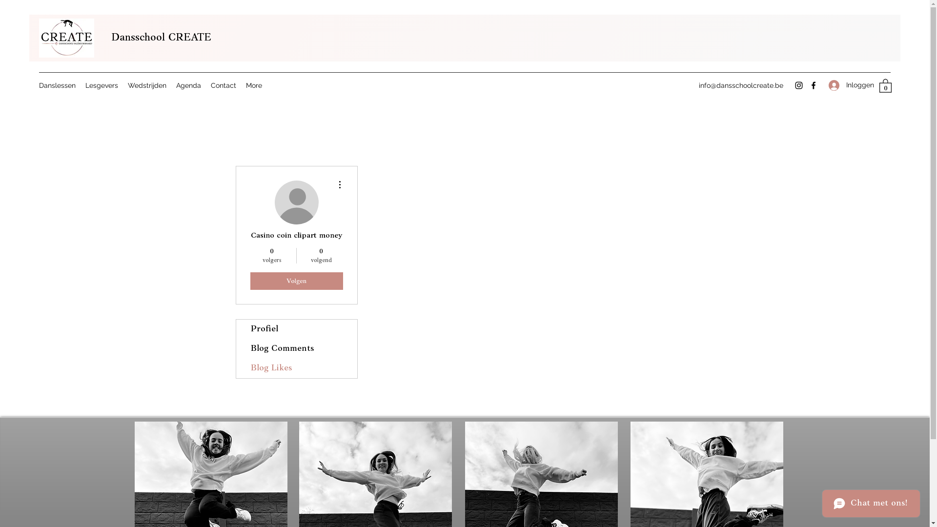 This screenshot has height=527, width=937. I want to click on Agenda, so click(188, 85).